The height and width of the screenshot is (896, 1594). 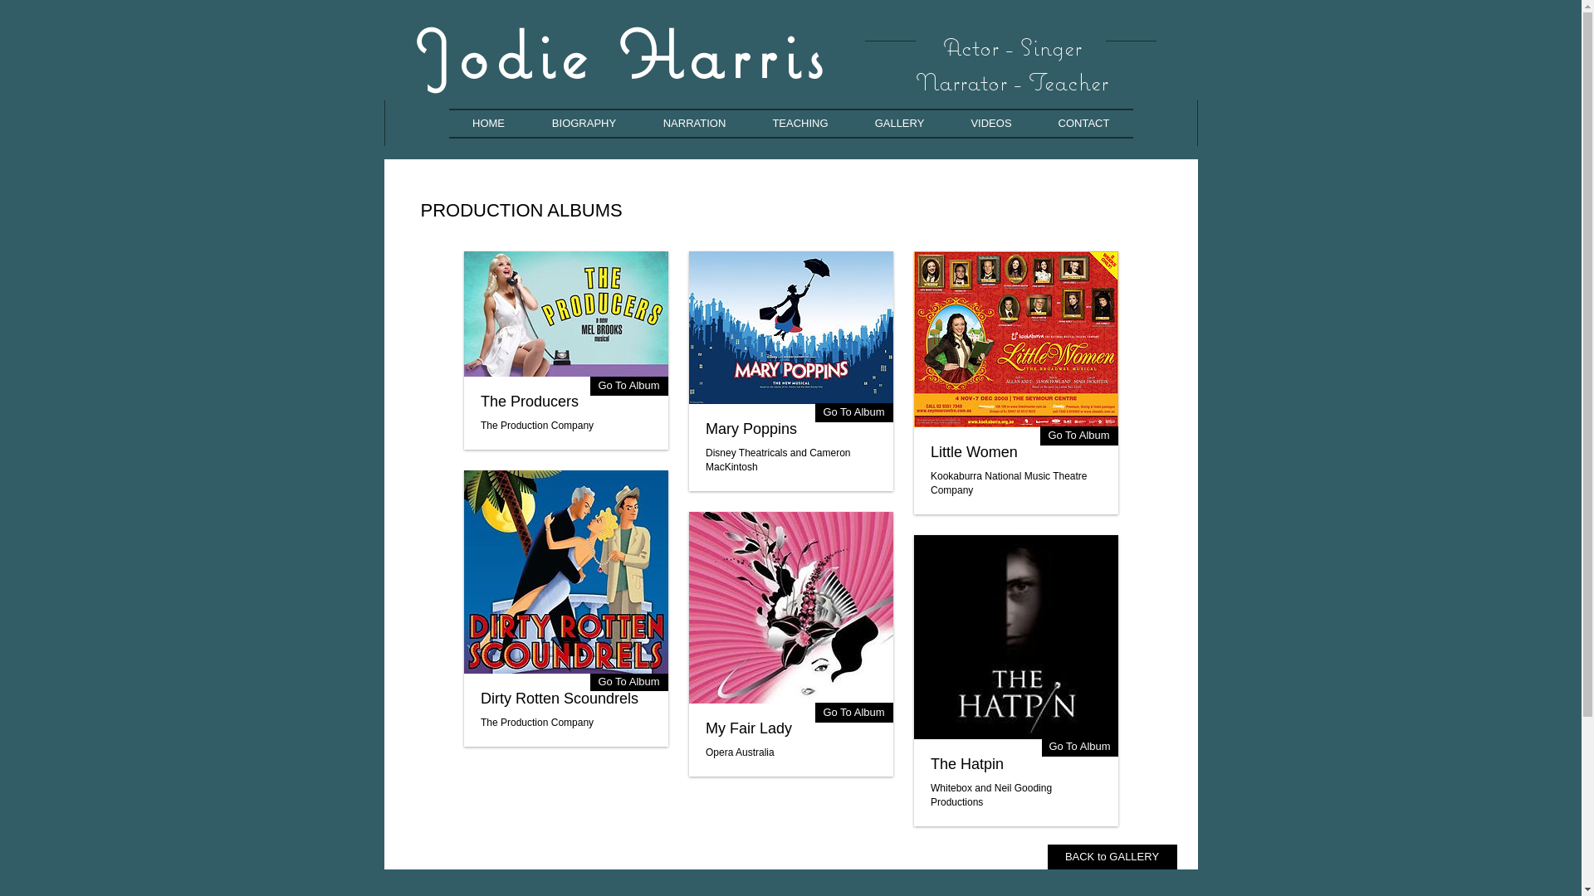 I want to click on Go To Album, so click(x=1079, y=747).